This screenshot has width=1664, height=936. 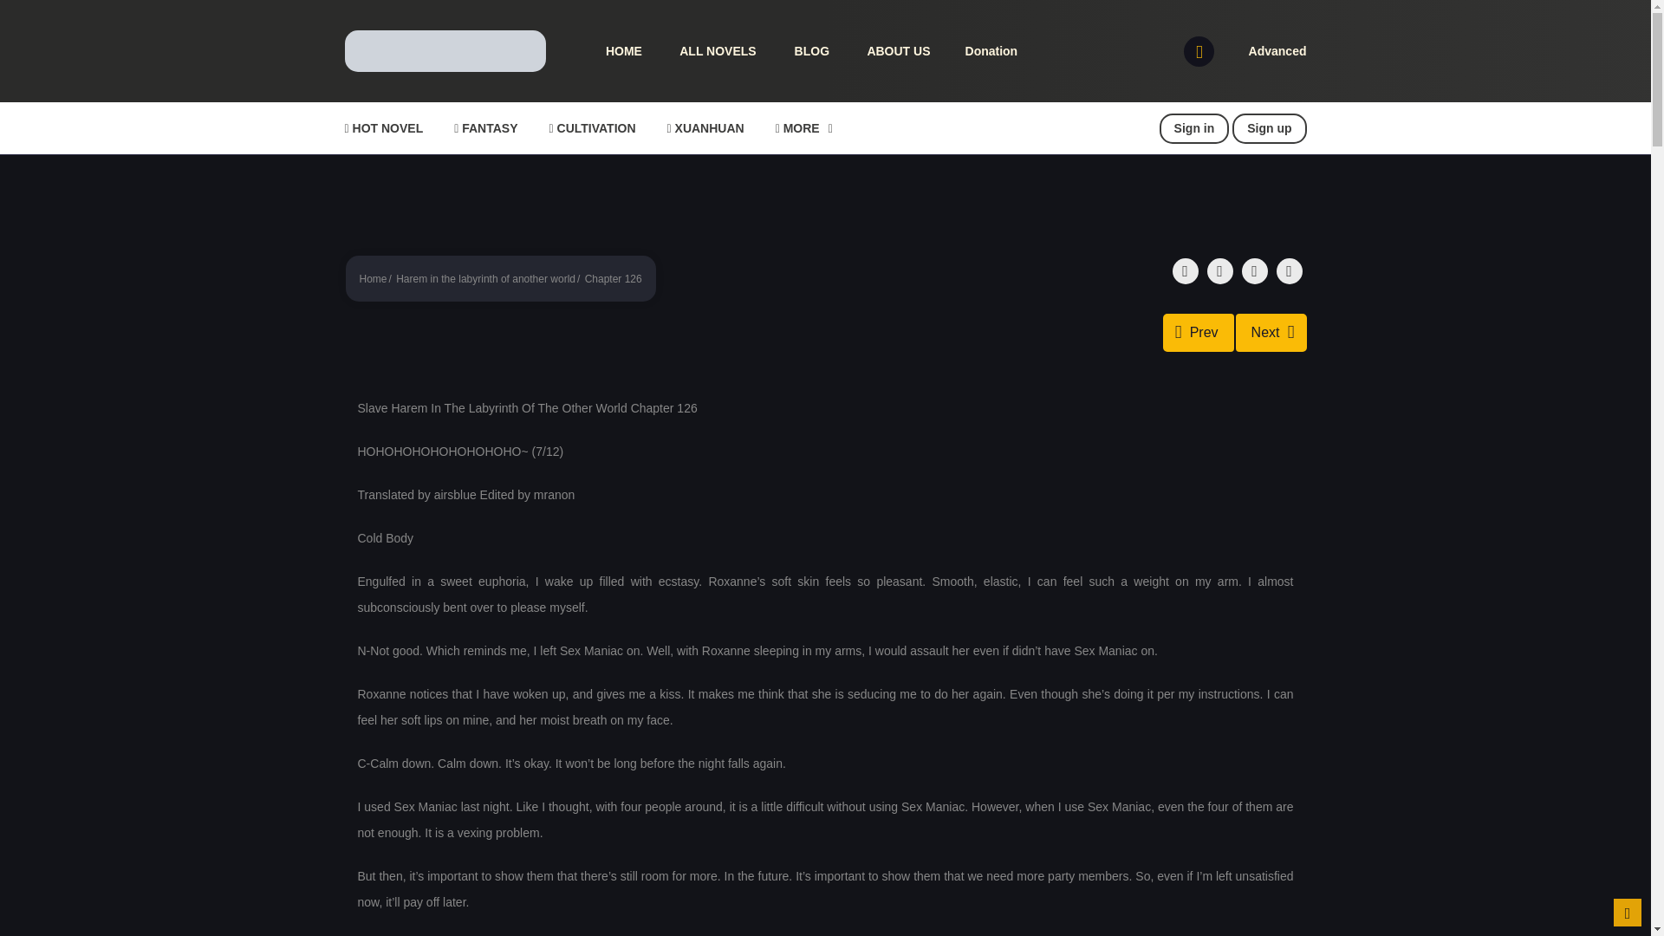 What do you see at coordinates (445, 49) in the screenshot?
I see `Asura Light Novel` at bounding box center [445, 49].